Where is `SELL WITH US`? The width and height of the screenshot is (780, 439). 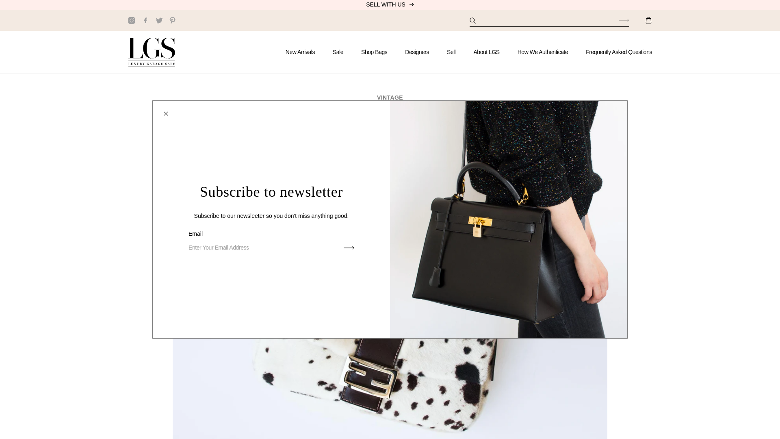 SELL WITH US is located at coordinates (390, 5).